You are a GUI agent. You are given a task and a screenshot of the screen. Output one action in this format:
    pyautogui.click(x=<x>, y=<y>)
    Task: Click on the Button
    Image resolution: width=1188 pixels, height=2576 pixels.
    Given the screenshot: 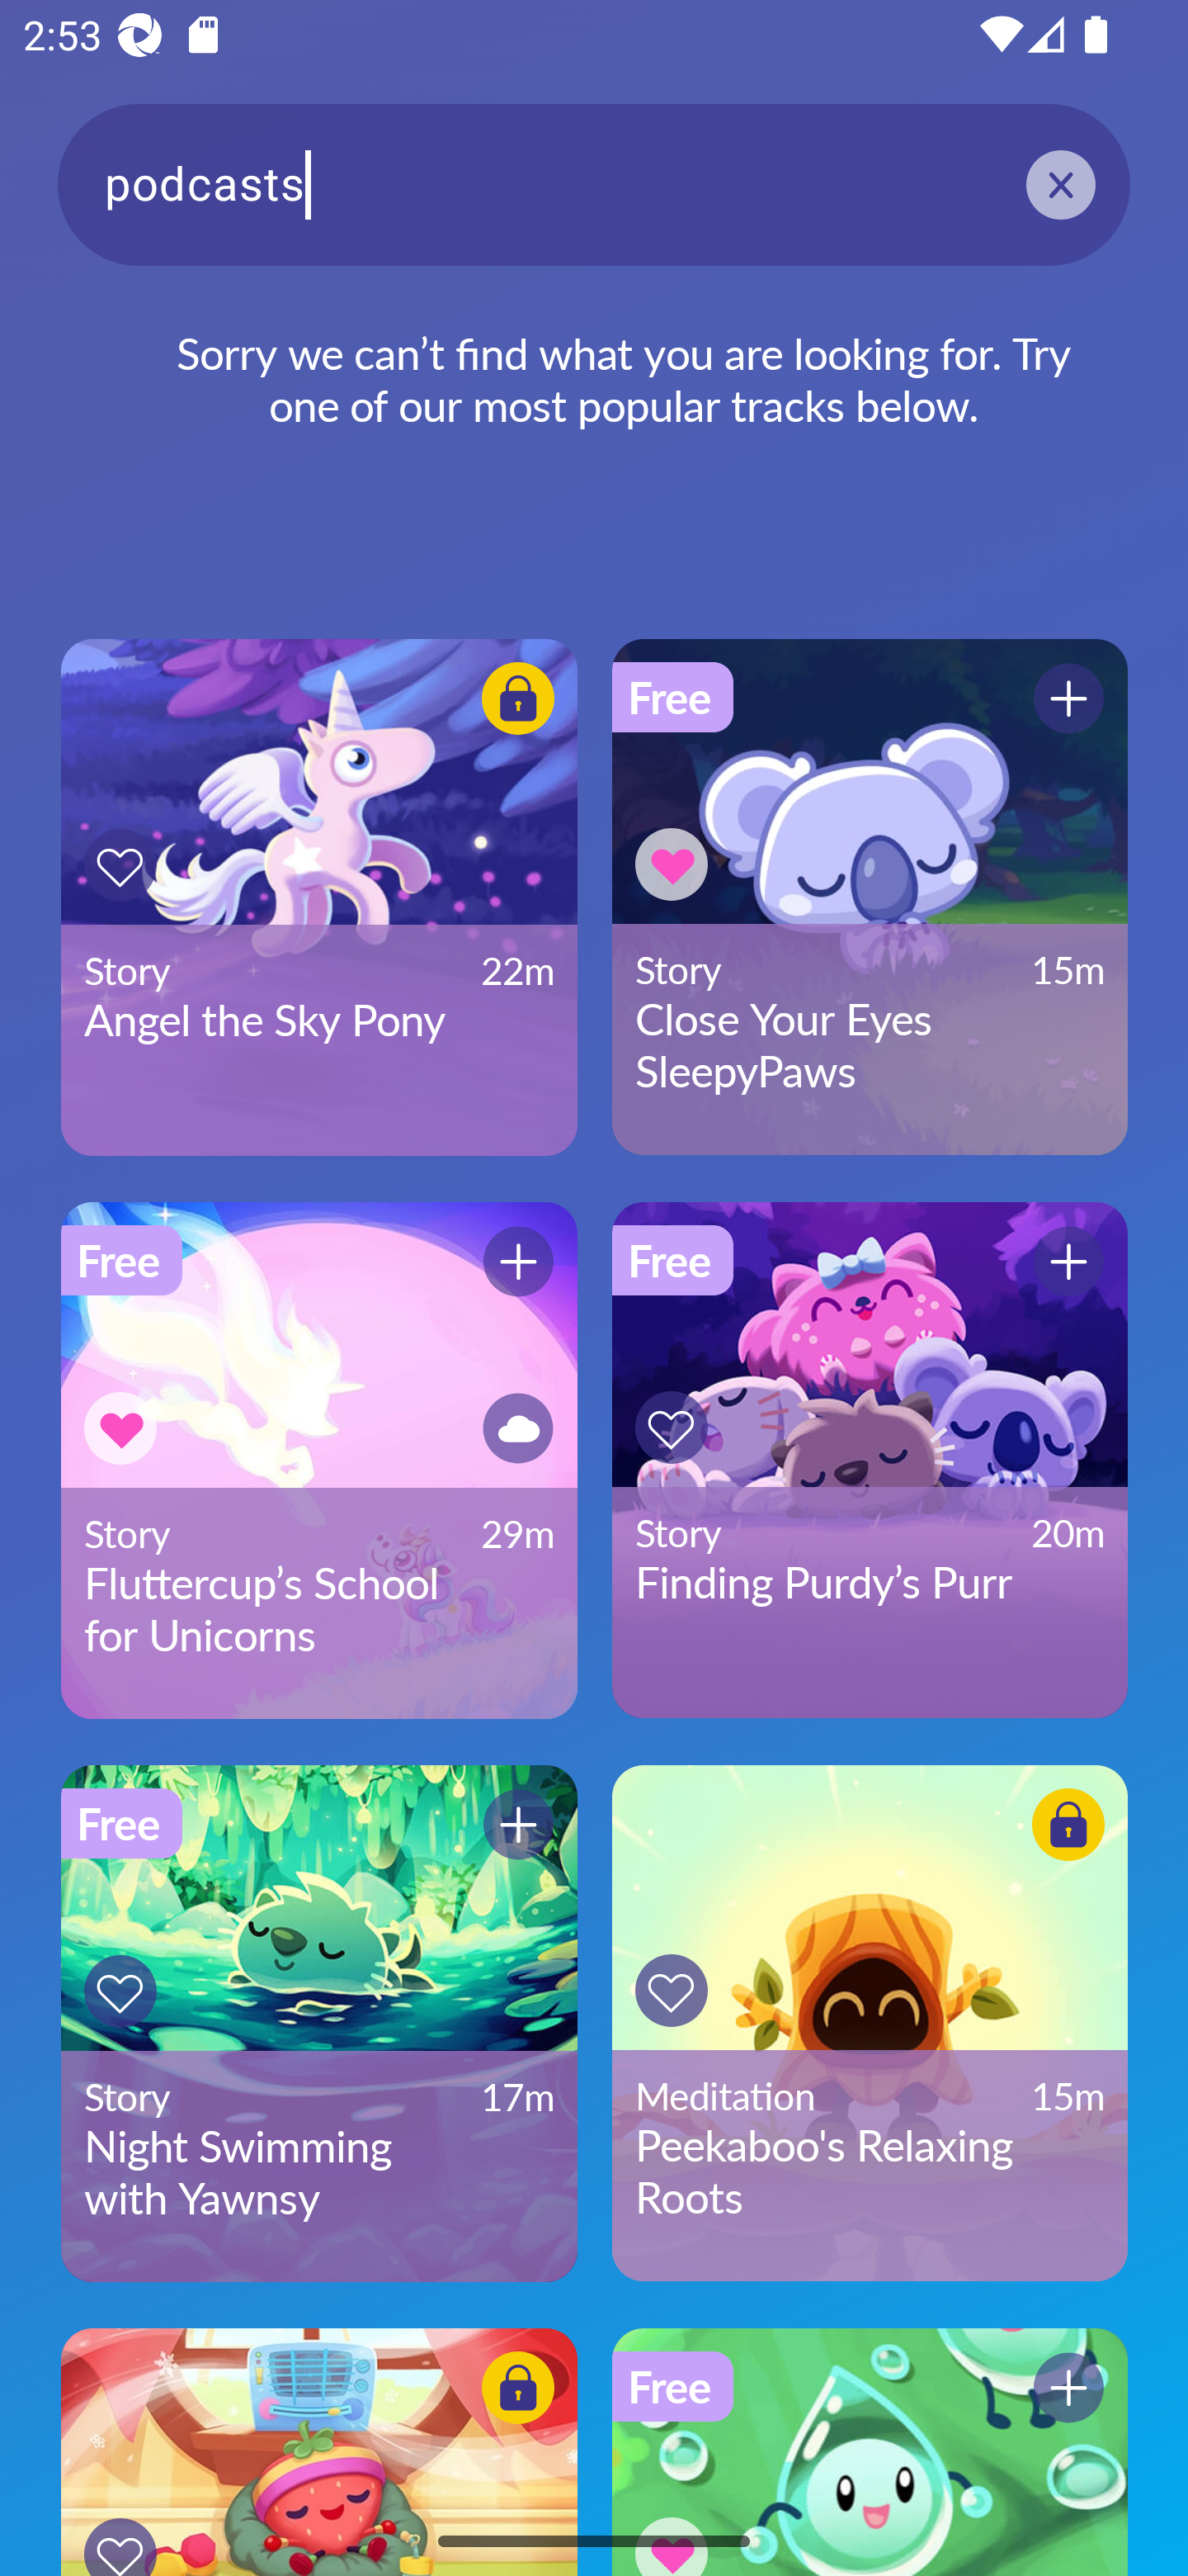 What is the action you would take?
    pyautogui.click(x=518, y=1262)
    